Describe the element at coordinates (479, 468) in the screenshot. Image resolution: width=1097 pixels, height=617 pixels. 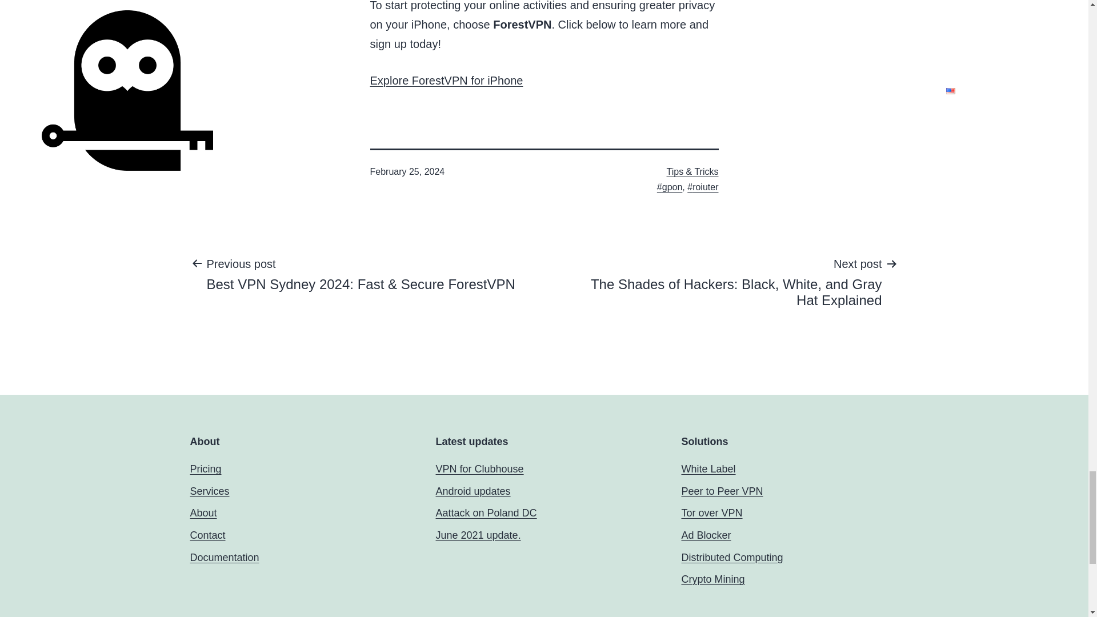
I see `VPN for Clubhouse` at that location.